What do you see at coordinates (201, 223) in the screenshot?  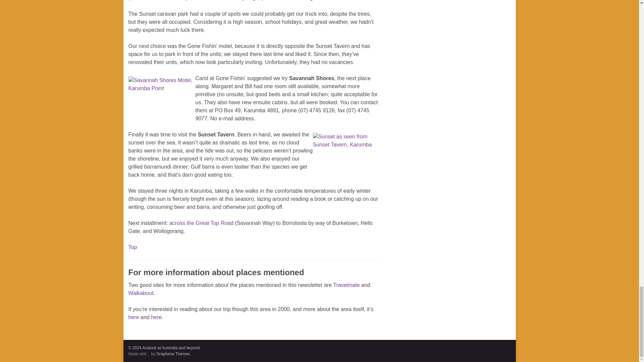 I see `across the Great Top Road` at bounding box center [201, 223].